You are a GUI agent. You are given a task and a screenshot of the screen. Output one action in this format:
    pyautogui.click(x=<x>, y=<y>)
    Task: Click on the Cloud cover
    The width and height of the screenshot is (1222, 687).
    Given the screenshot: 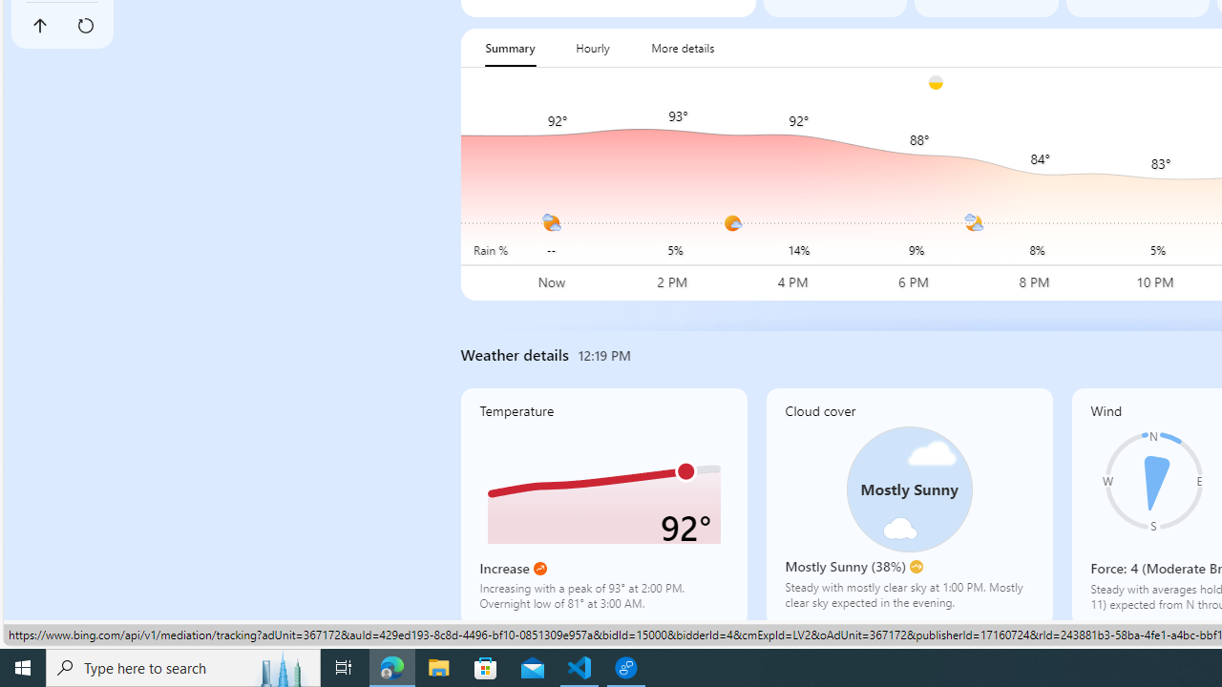 What is the action you would take?
    pyautogui.click(x=909, y=507)
    